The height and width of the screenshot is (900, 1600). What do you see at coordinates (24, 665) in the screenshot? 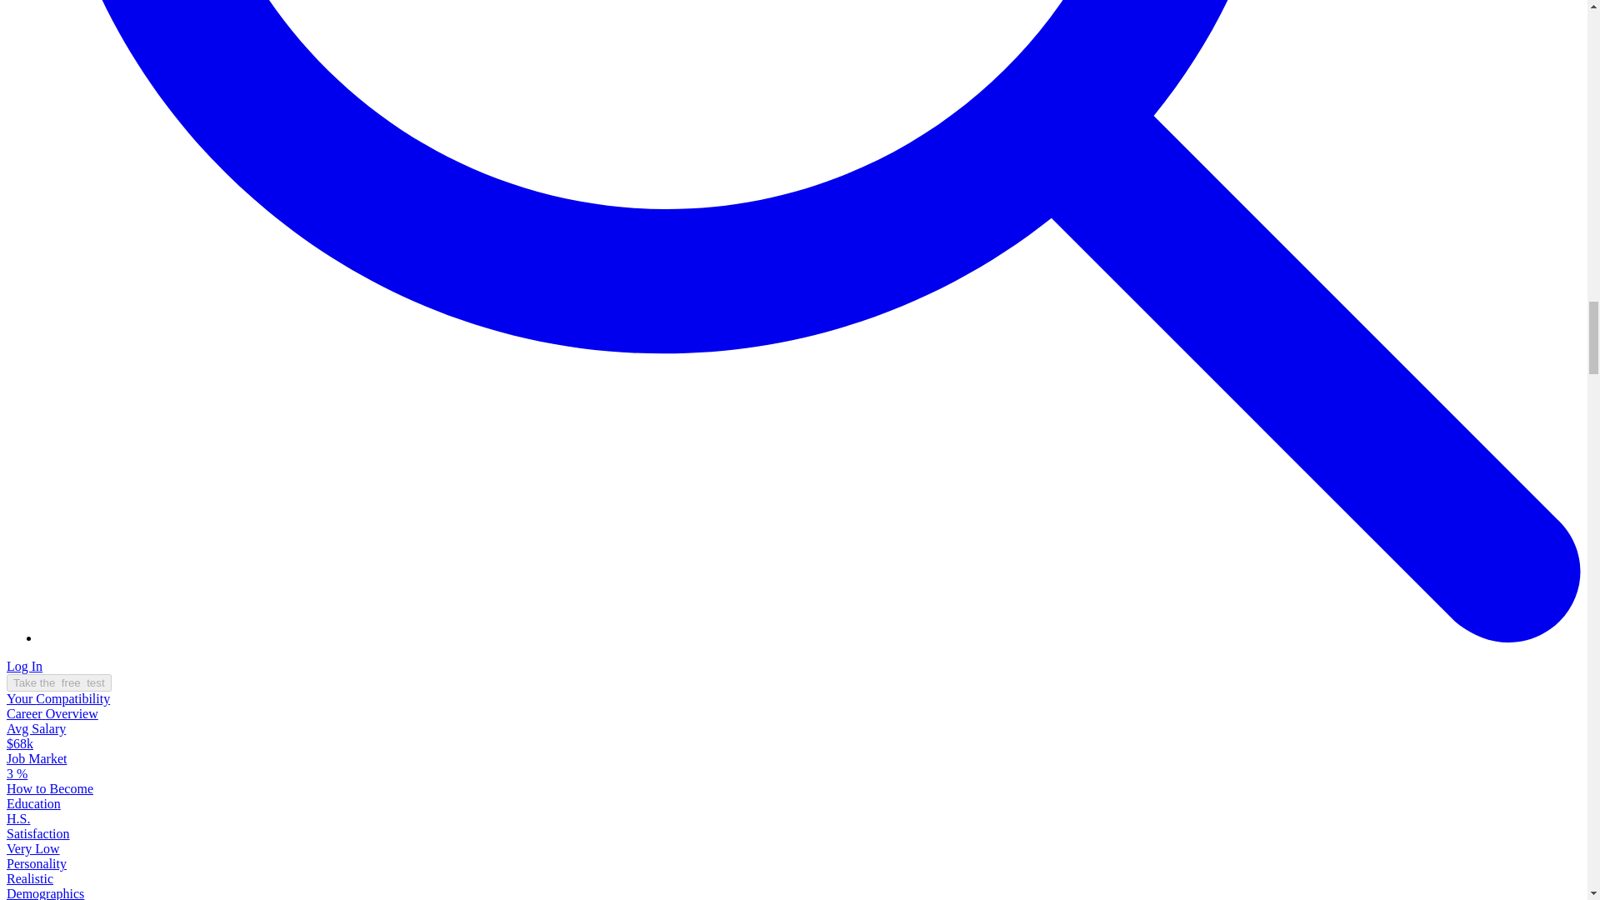
I see `Log In` at bounding box center [24, 665].